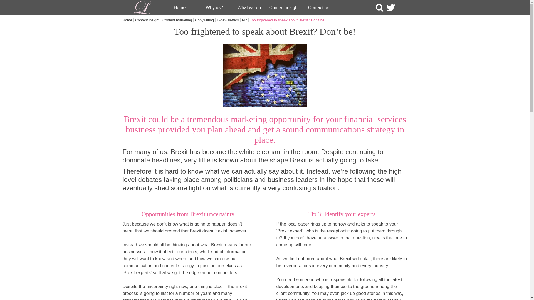 The width and height of the screenshot is (534, 300). Describe the element at coordinates (284, 8) in the screenshot. I see `Content insight` at that location.